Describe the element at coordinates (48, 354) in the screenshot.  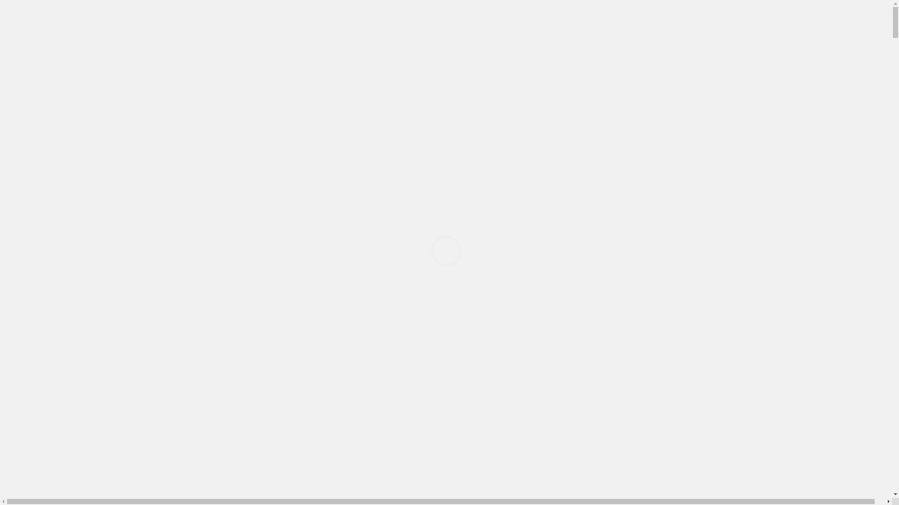
I see `Qurban Wakalah` at that location.